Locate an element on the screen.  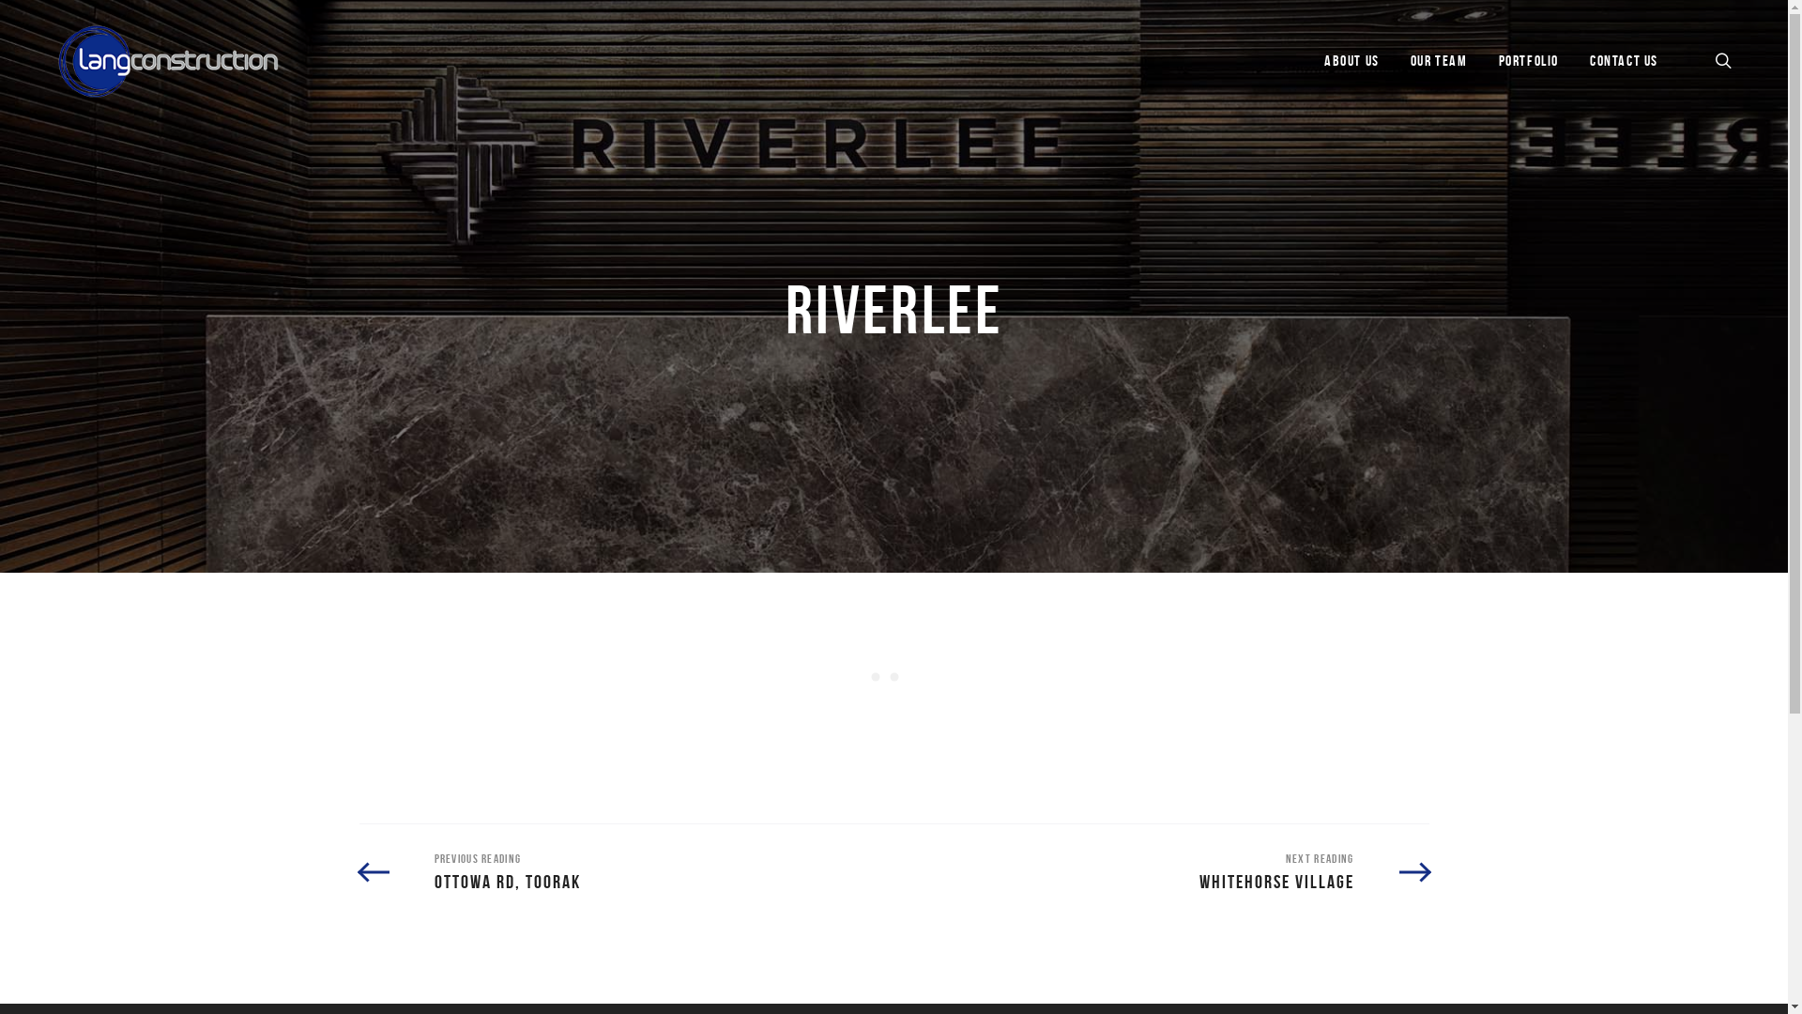
Gipps Street is located at coordinates (943, 812).